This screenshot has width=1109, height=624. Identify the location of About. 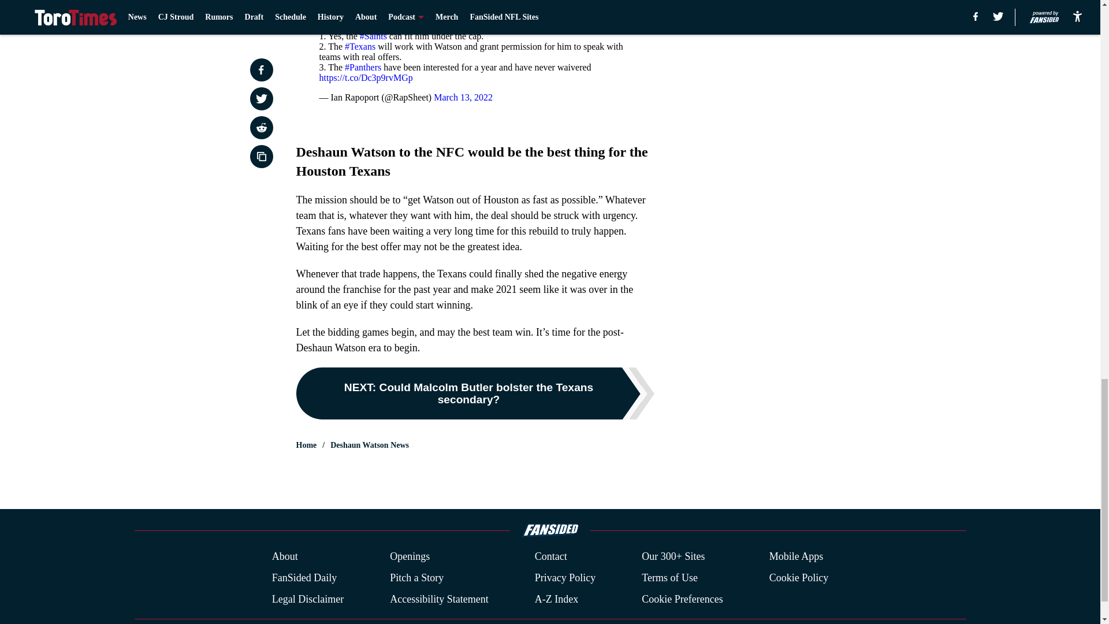
(285, 557).